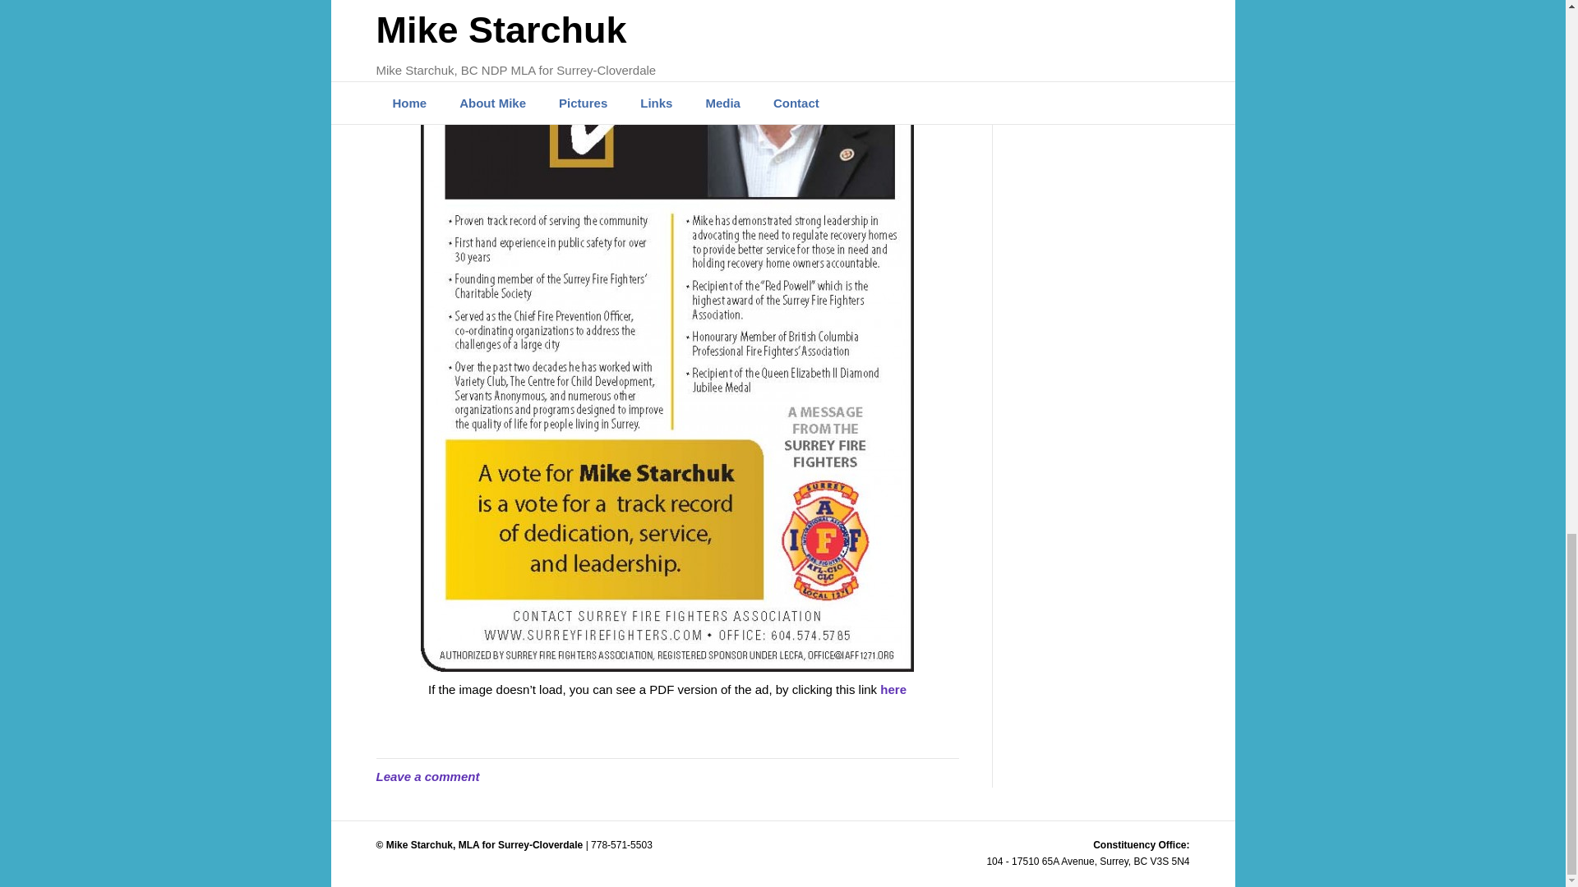  What do you see at coordinates (893, 688) in the screenshot?
I see `here` at bounding box center [893, 688].